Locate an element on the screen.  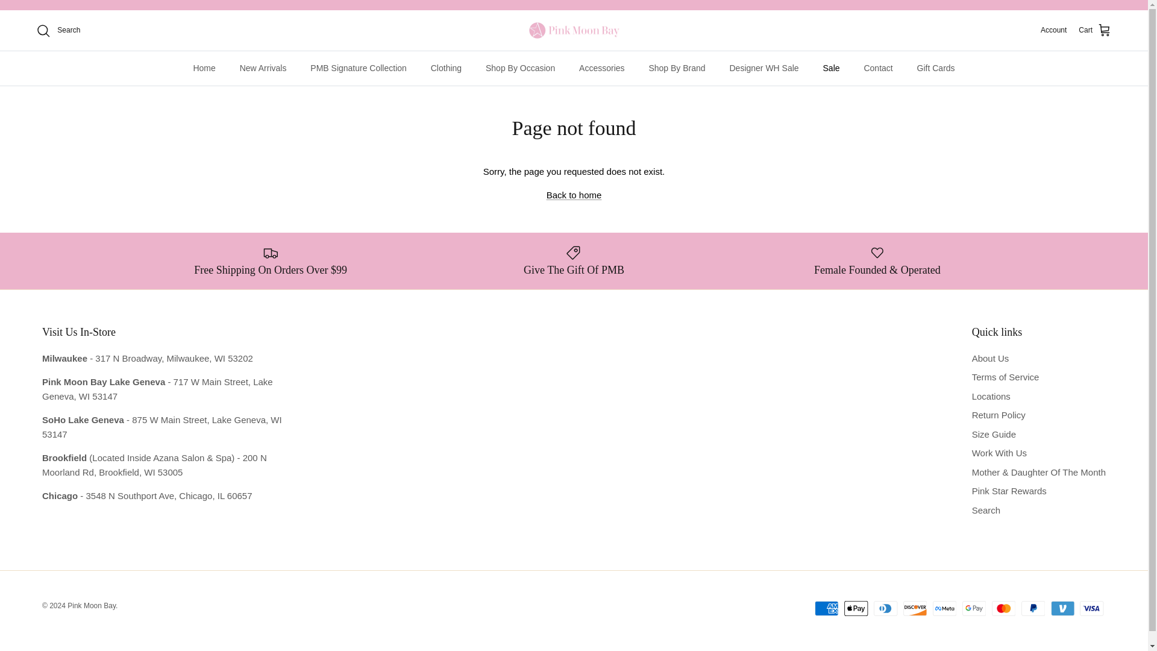
PMB Signature Collection is located at coordinates (359, 68).